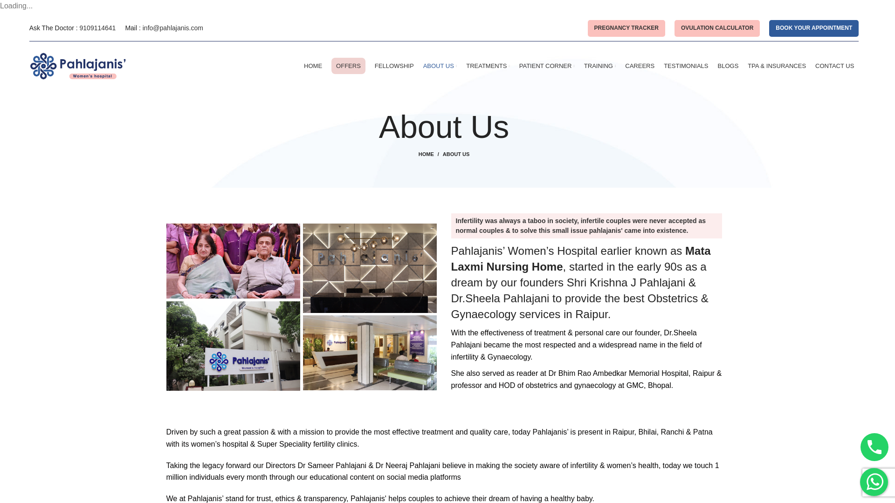 The width and height of the screenshot is (895, 503). What do you see at coordinates (717, 28) in the screenshot?
I see `OVULATION CALCULATOR` at bounding box center [717, 28].